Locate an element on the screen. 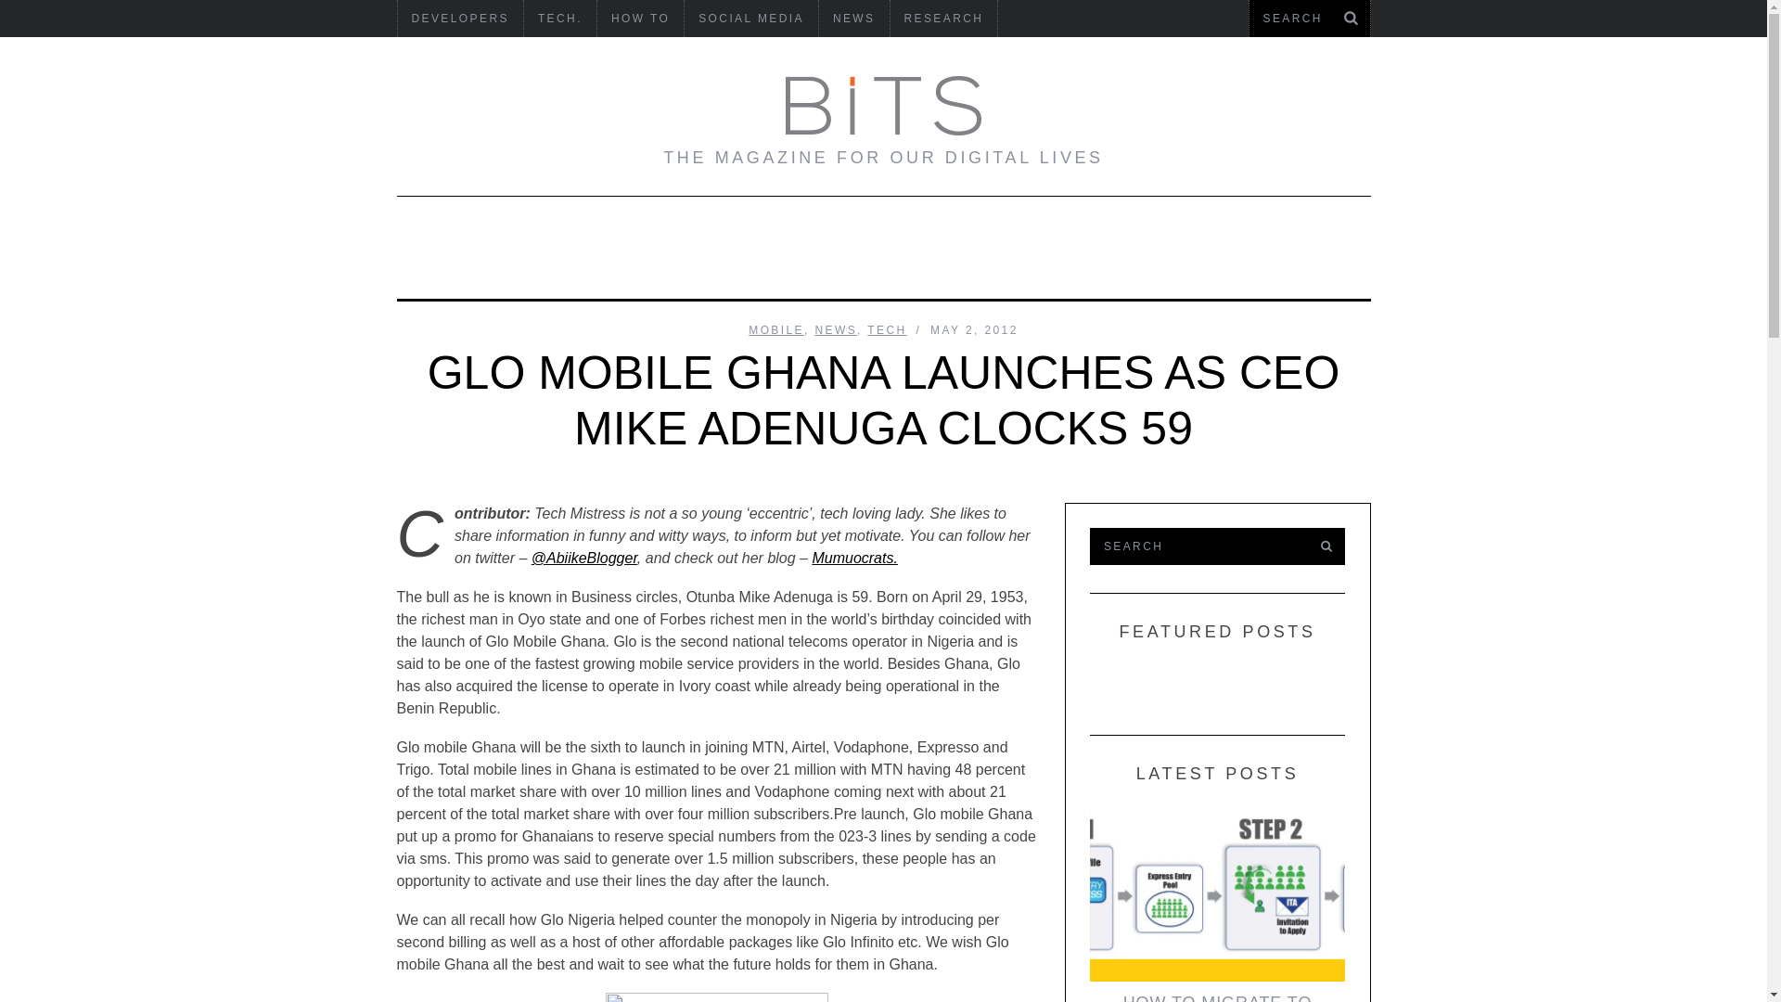  HOW TO is located at coordinates (640, 19).